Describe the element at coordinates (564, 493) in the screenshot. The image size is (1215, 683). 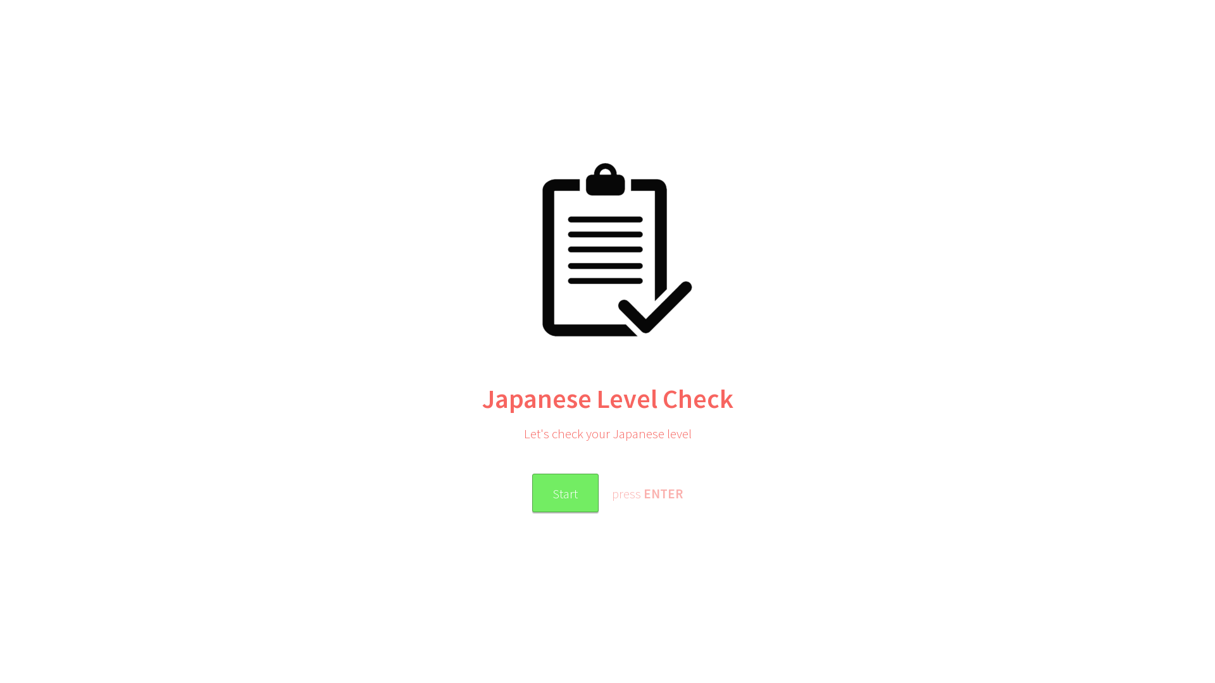
I see `Start` at that location.